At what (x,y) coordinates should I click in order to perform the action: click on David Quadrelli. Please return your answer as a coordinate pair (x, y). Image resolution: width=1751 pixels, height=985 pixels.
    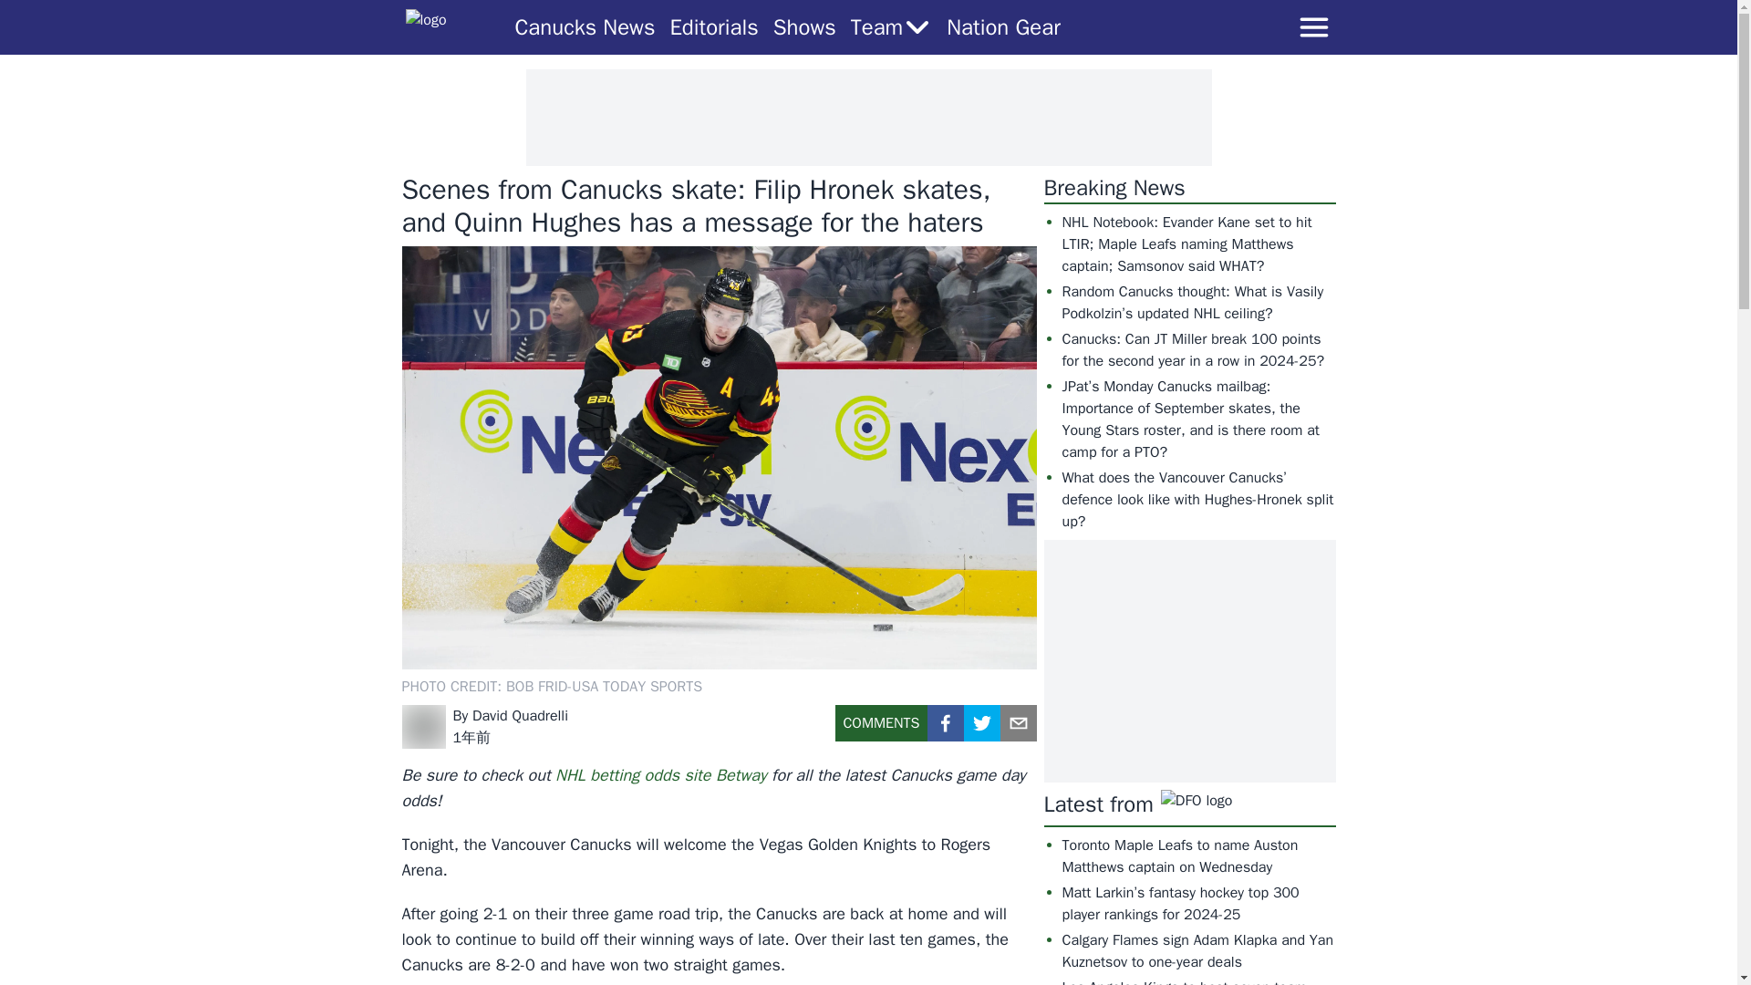
    Looking at the image, I should click on (520, 715).